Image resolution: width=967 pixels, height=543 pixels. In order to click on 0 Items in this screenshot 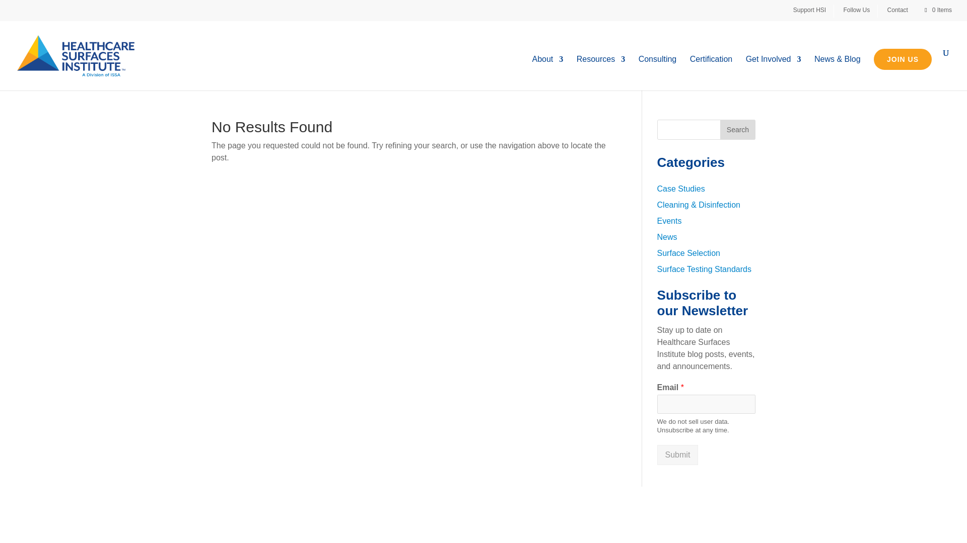, I will do `click(937, 10)`.